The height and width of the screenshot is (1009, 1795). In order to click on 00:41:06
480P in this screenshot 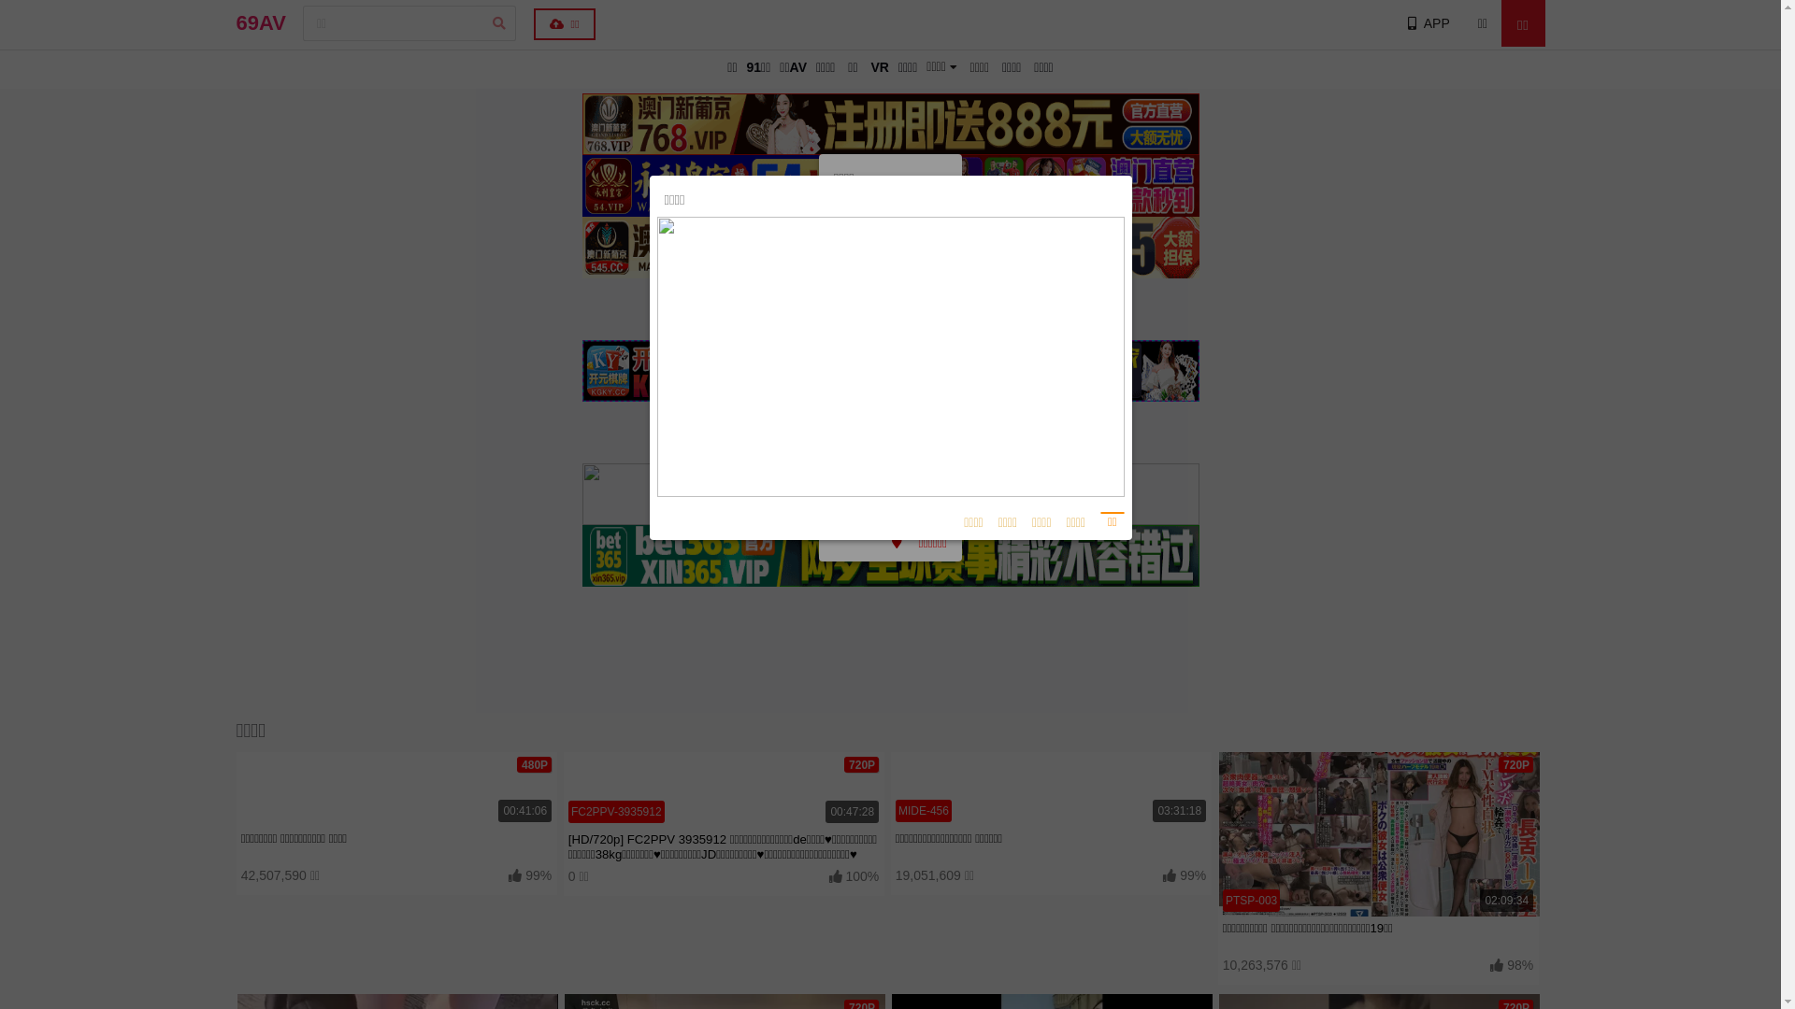, I will do `click(396, 789)`.